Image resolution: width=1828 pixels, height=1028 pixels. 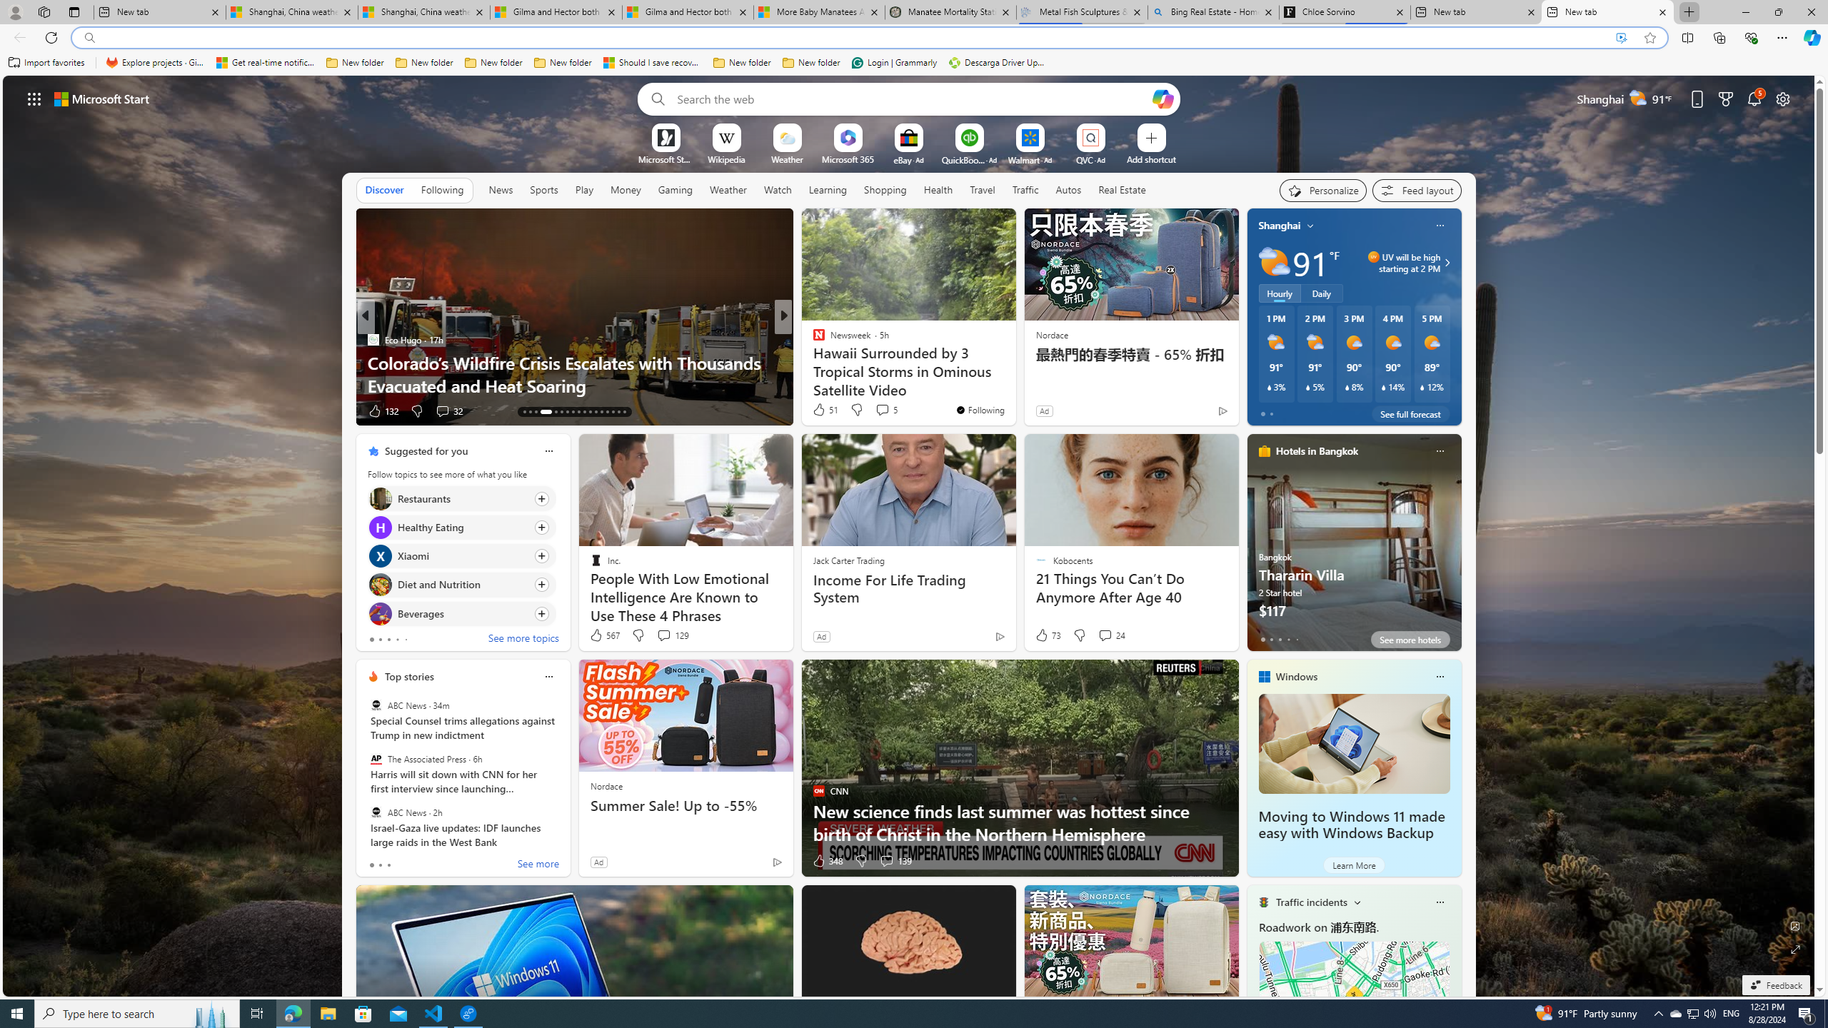 What do you see at coordinates (1013, 374) in the screenshot?
I see `Seasonal Smackdown: Cool Air Chases Out Record Heat For East` at bounding box center [1013, 374].